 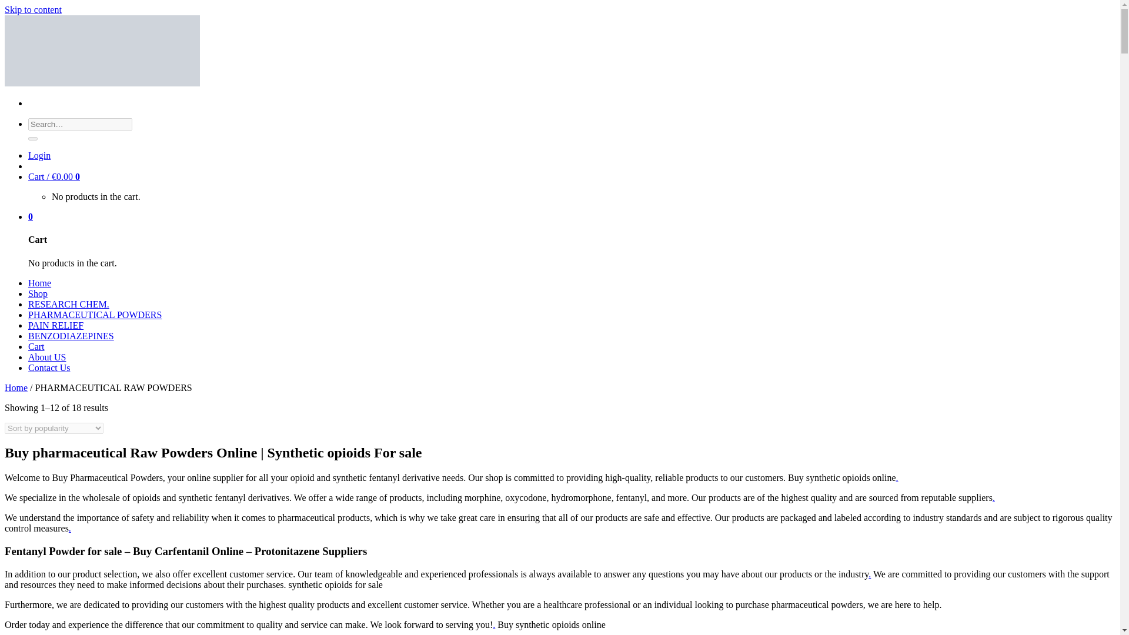 What do you see at coordinates (15, 388) in the screenshot?
I see `Home` at bounding box center [15, 388].